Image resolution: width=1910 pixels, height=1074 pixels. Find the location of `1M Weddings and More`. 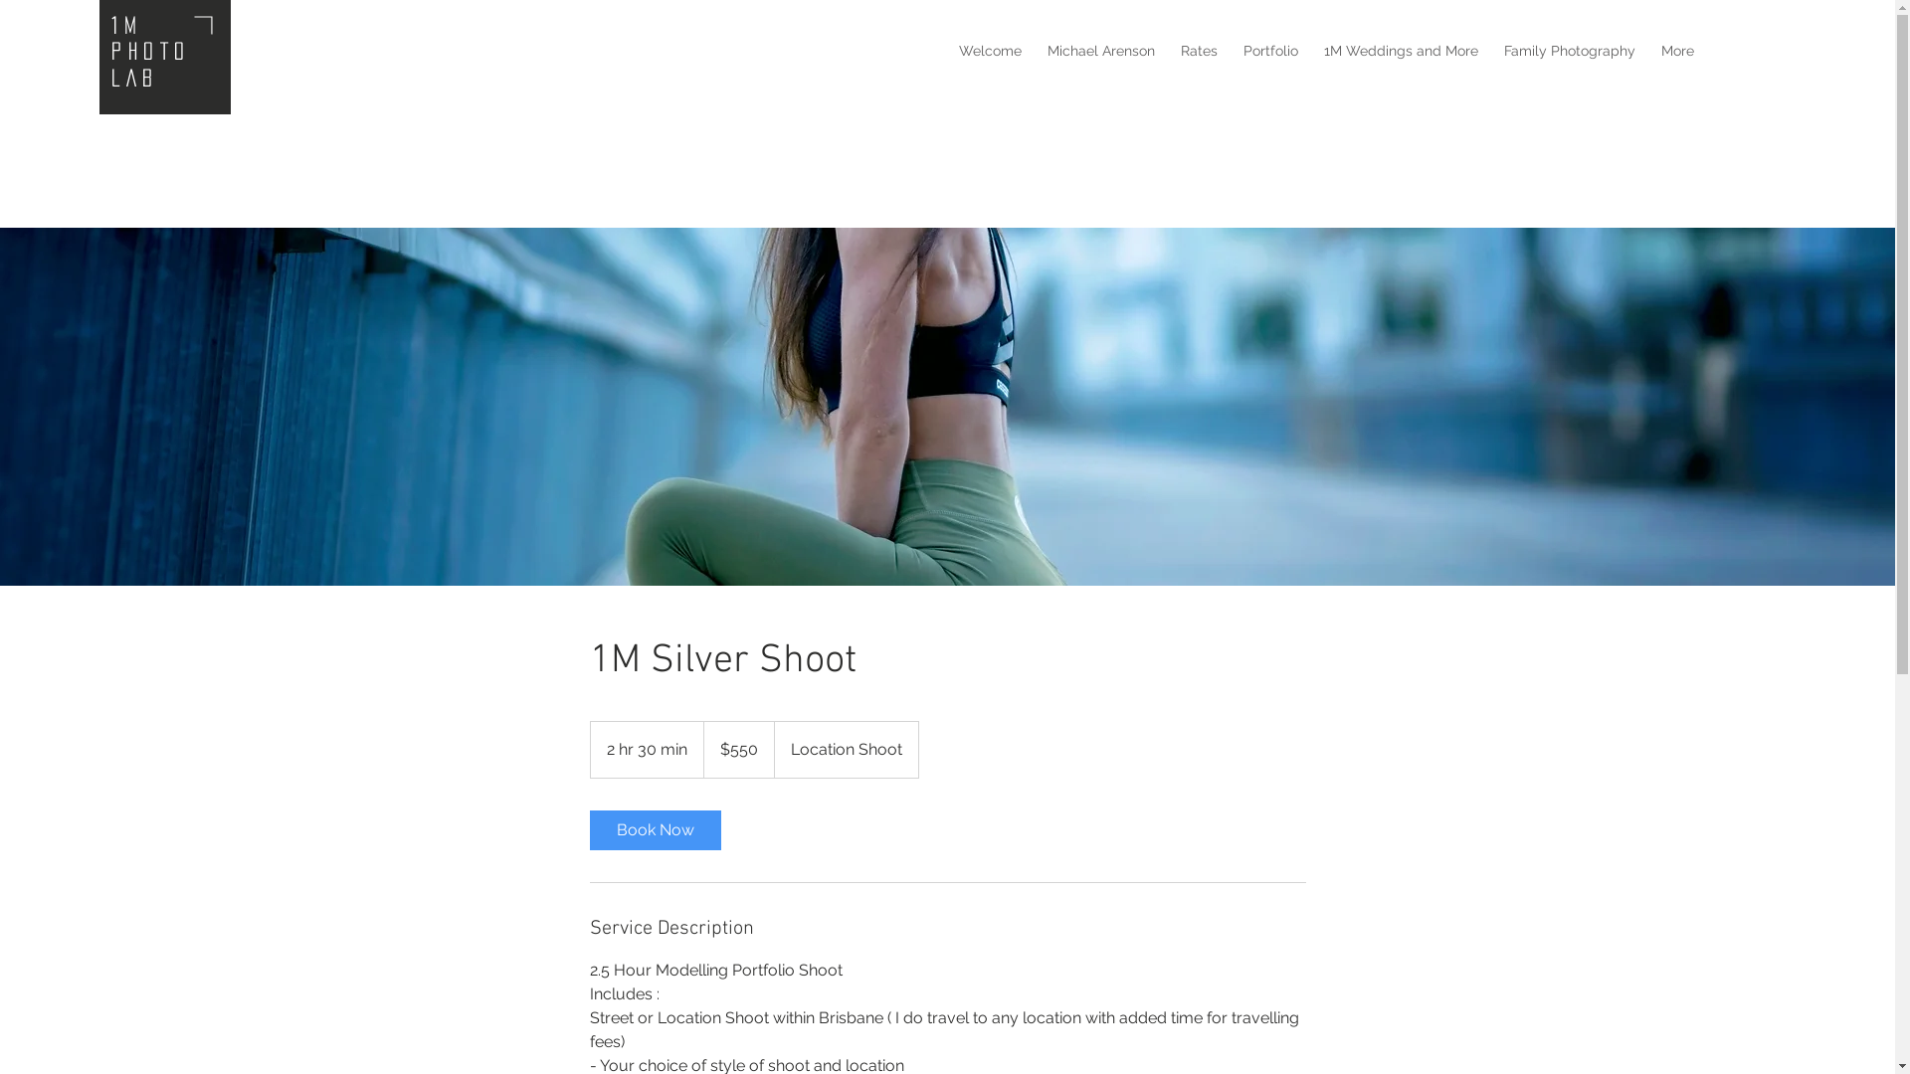

1M Weddings and More is located at coordinates (1401, 51).